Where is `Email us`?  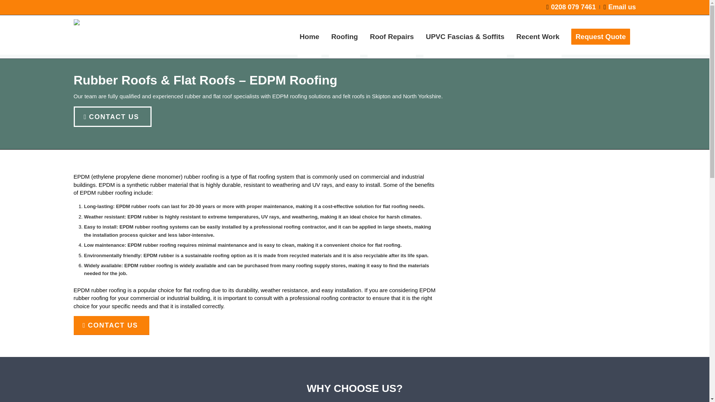
Email us is located at coordinates (620, 7).